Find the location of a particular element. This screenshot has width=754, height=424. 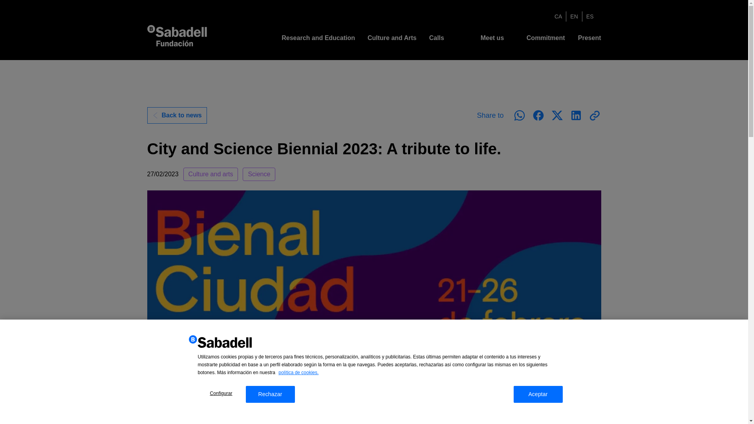

Calls is located at coordinates (436, 38).